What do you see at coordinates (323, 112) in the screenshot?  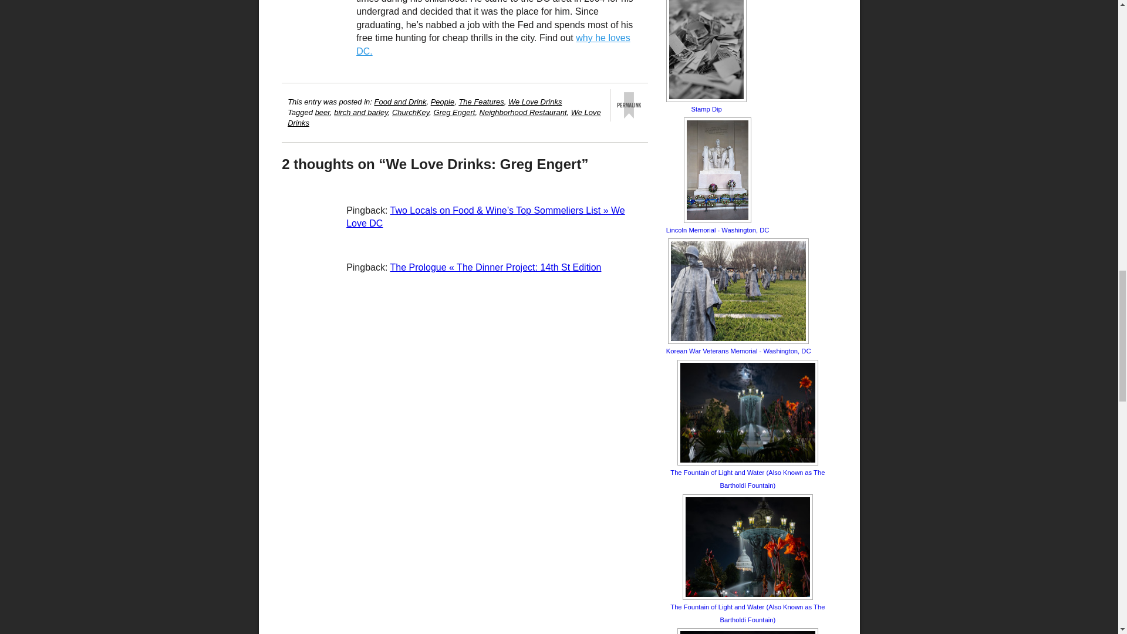 I see `beer` at bounding box center [323, 112].